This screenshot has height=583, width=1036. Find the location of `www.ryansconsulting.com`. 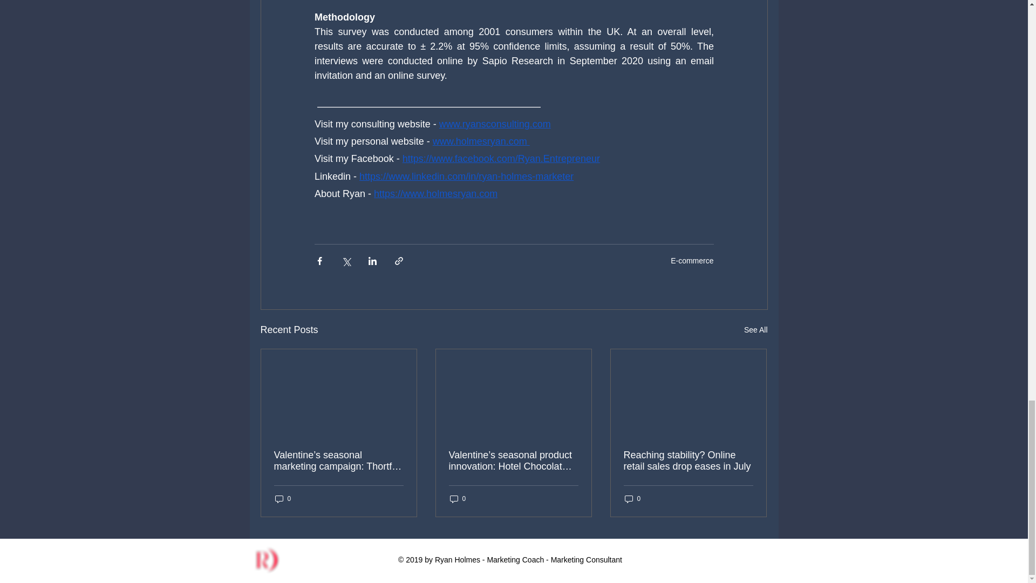

www.ryansconsulting.com is located at coordinates (494, 124).